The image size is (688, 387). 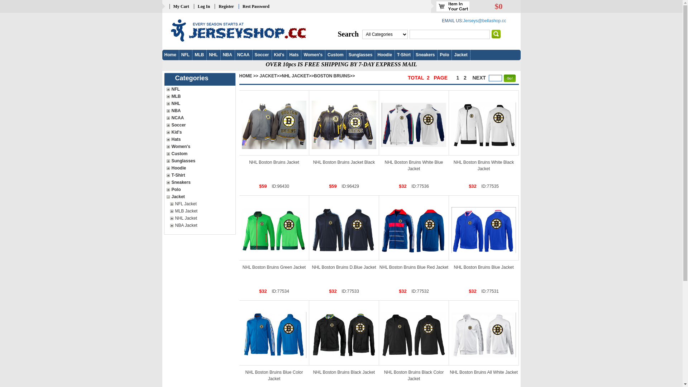 I want to click on 1, so click(x=458, y=78).